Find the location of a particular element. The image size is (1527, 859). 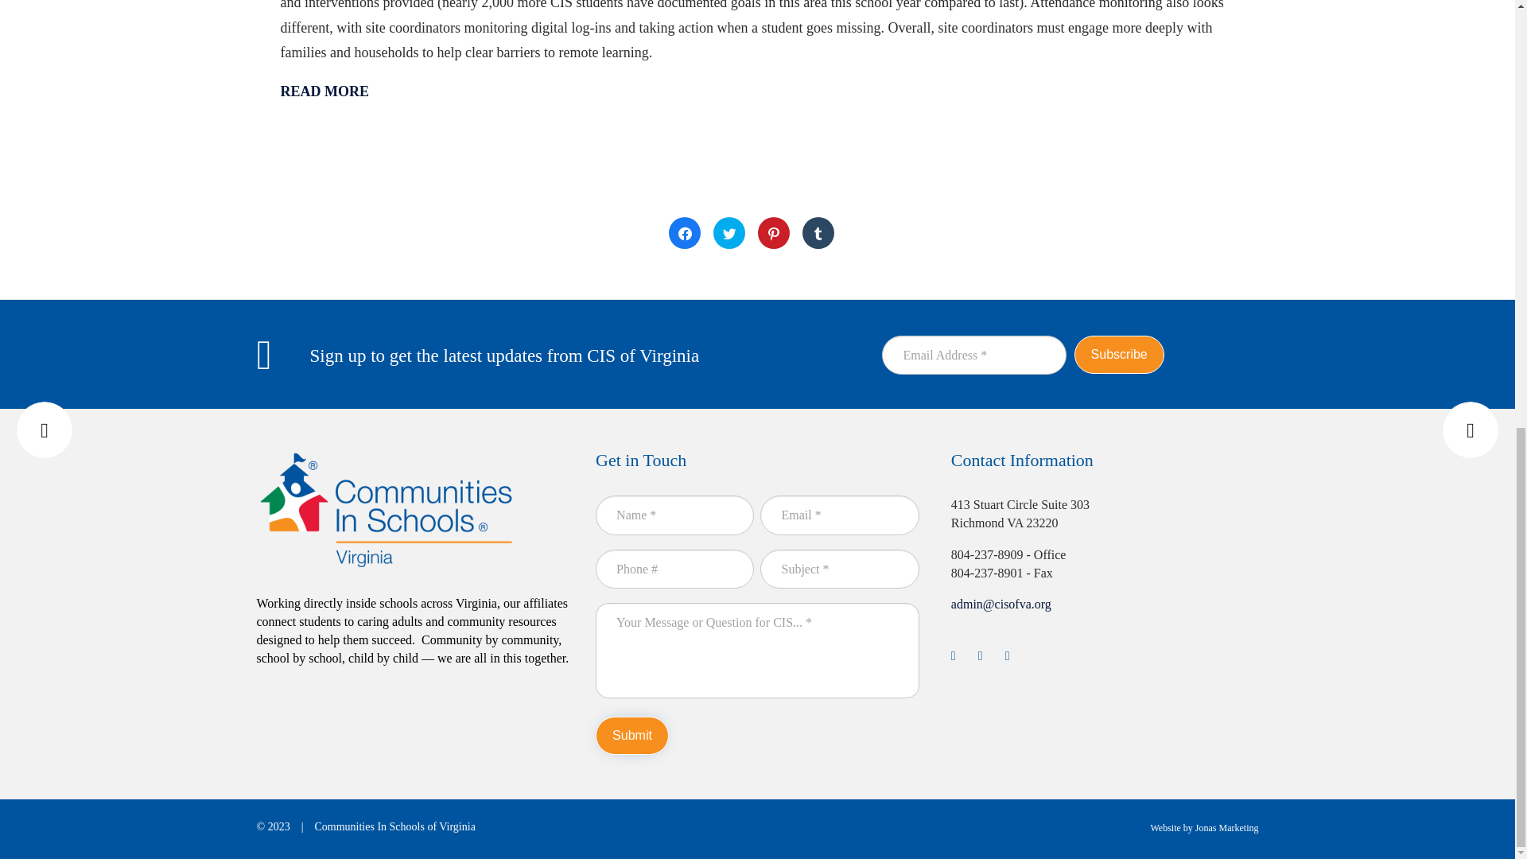

Subscribe is located at coordinates (1119, 355).